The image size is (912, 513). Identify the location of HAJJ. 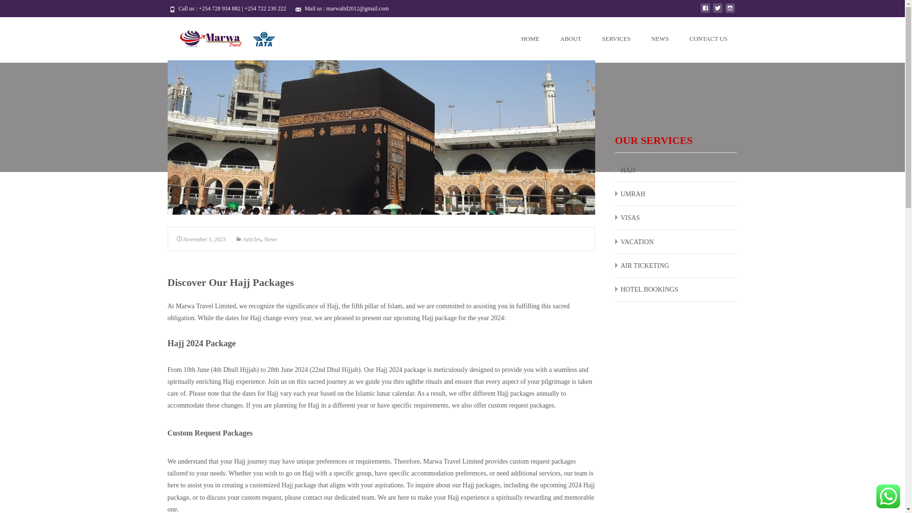
(627, 170).